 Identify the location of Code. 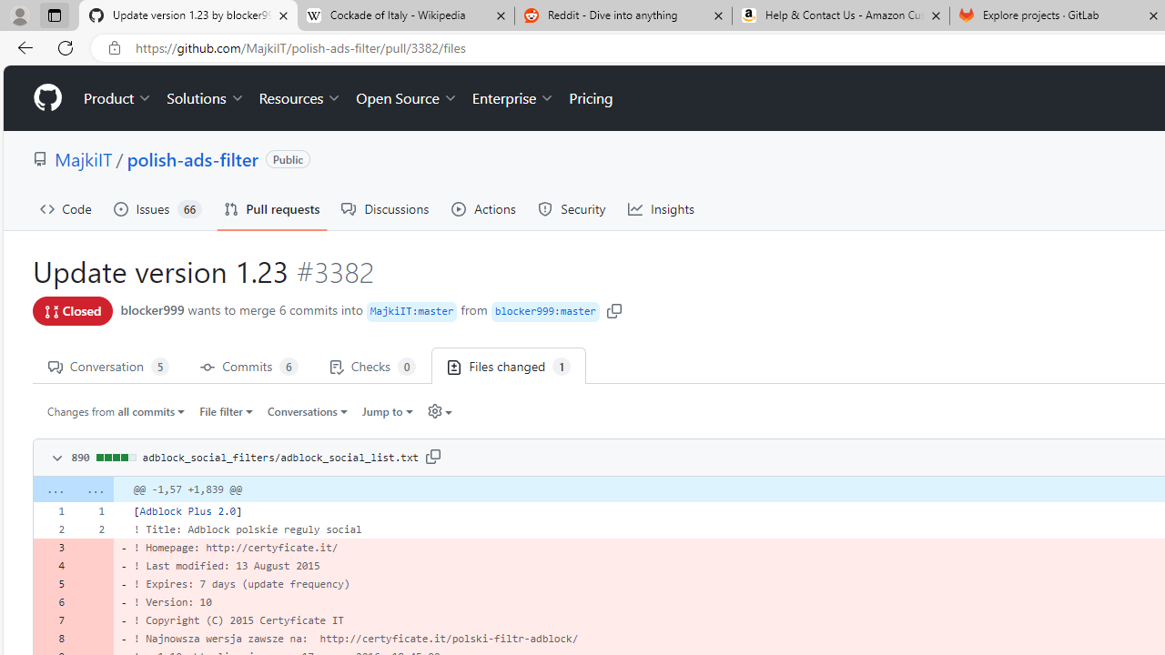
(66, 209).